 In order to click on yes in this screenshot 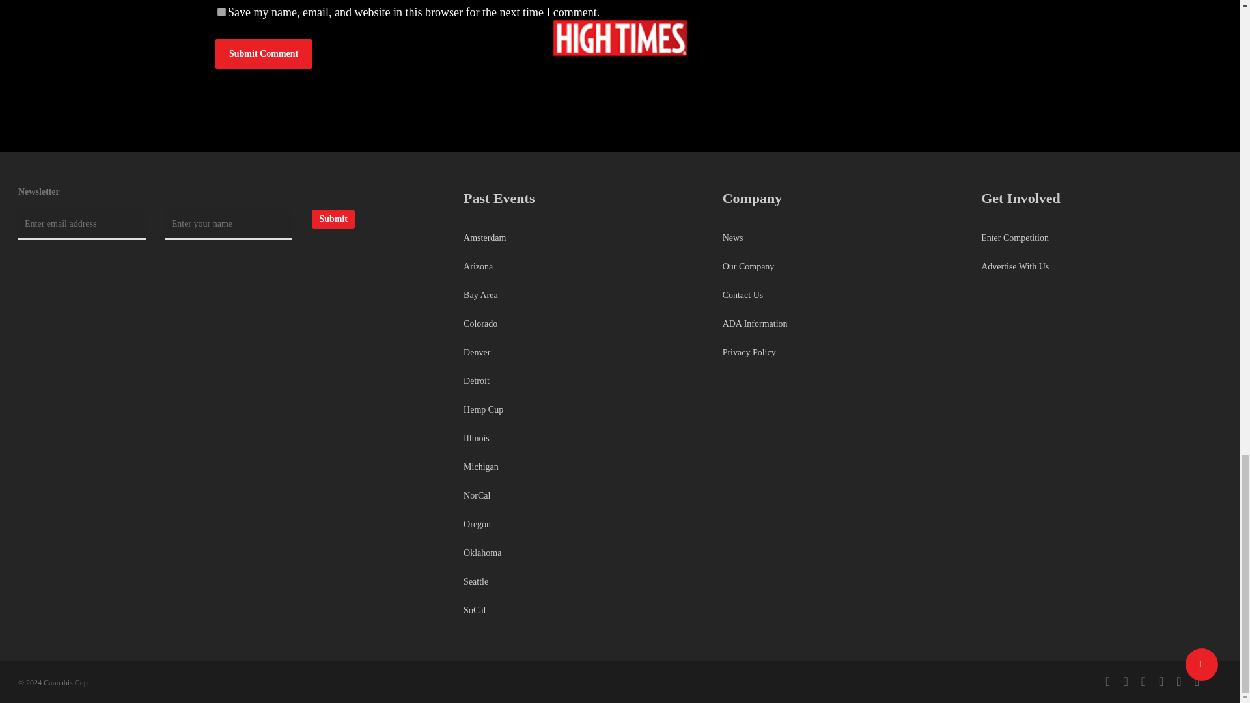, I will do `click(221, 12)`.